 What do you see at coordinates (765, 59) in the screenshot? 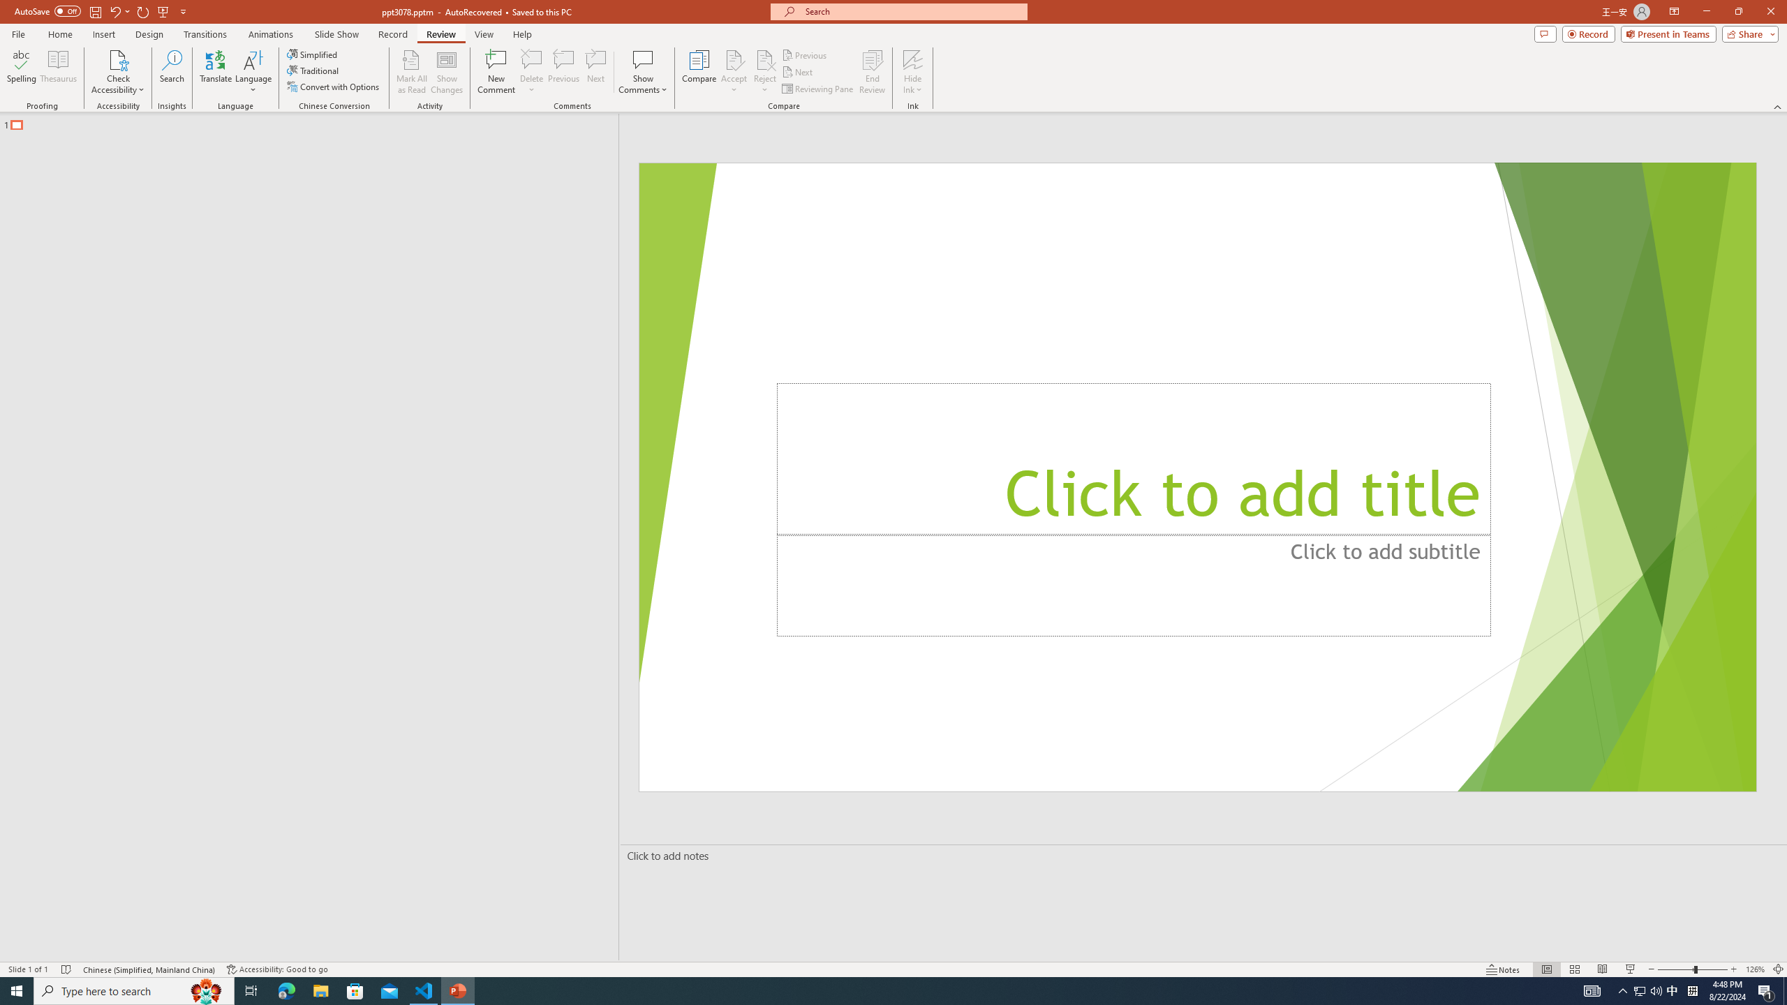
I see `Reject Change` at bounding box center [765, 59].